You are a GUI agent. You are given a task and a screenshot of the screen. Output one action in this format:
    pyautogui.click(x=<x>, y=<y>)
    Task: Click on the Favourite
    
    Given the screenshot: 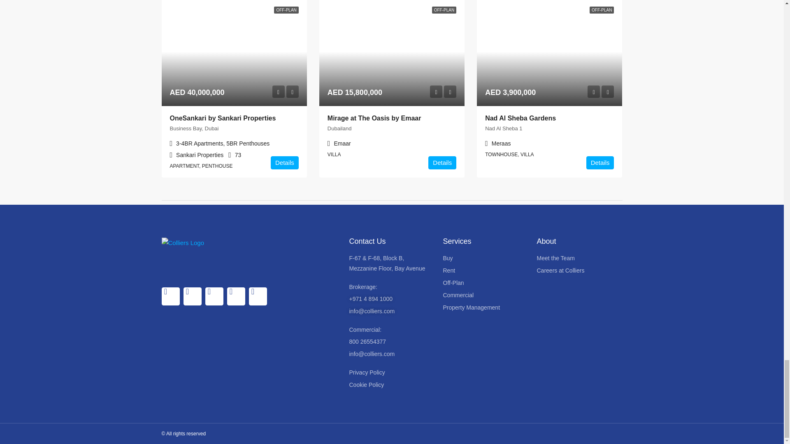 What is the action you would take?
    pyautogui.click(x=450, y=91)
    